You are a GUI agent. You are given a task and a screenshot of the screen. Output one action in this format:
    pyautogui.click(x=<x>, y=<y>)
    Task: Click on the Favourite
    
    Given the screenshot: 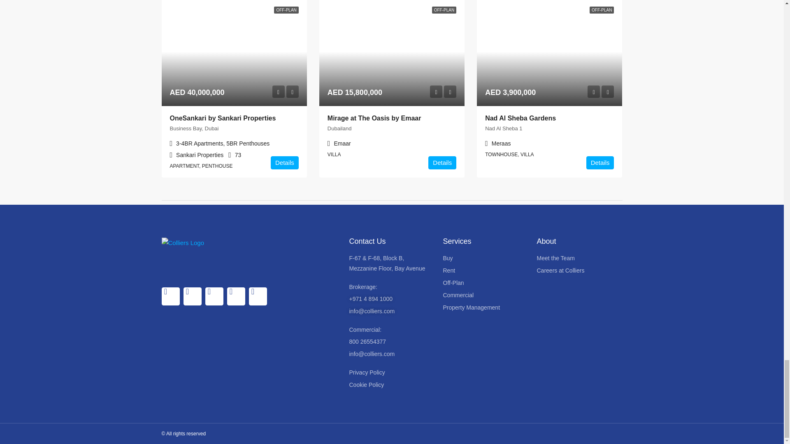 What is the action you would take?
    pyautogui.click(x=450, y=91)
    